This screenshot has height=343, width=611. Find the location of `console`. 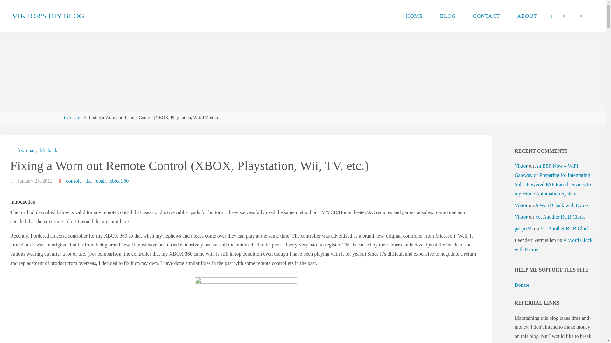

console is located at coordinates (73, 180).